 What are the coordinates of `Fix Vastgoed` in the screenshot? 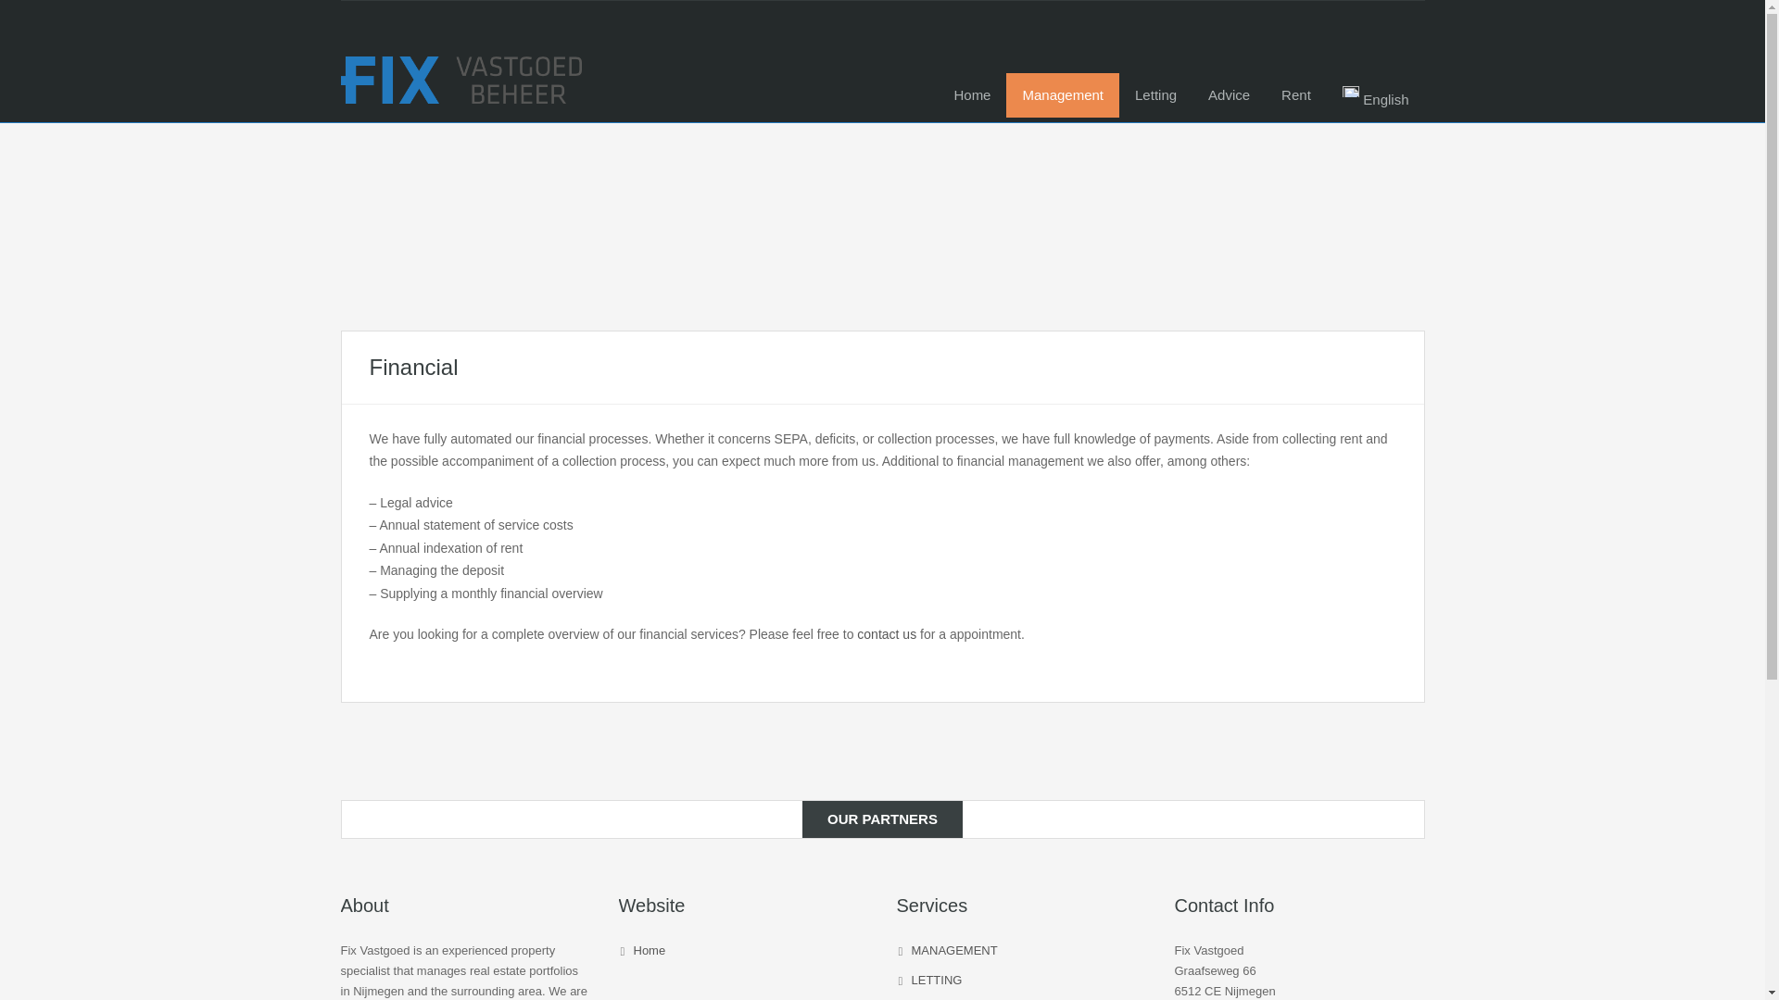 It's located at (461, 75).